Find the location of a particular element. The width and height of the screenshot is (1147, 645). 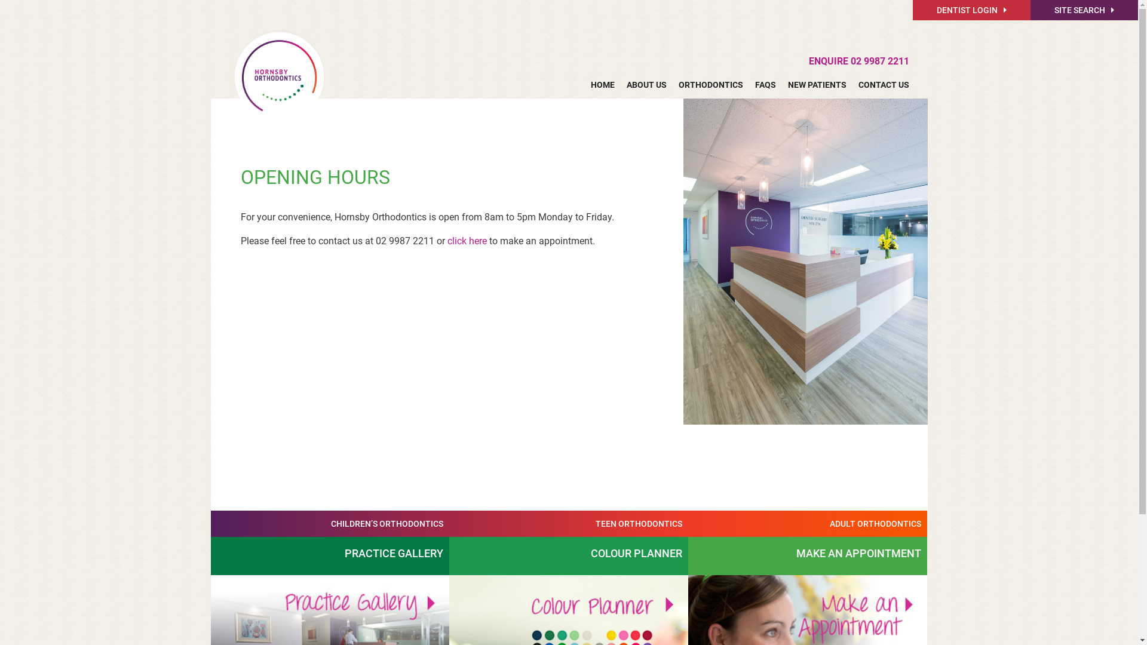

click here is located at coordinates (467, 241).